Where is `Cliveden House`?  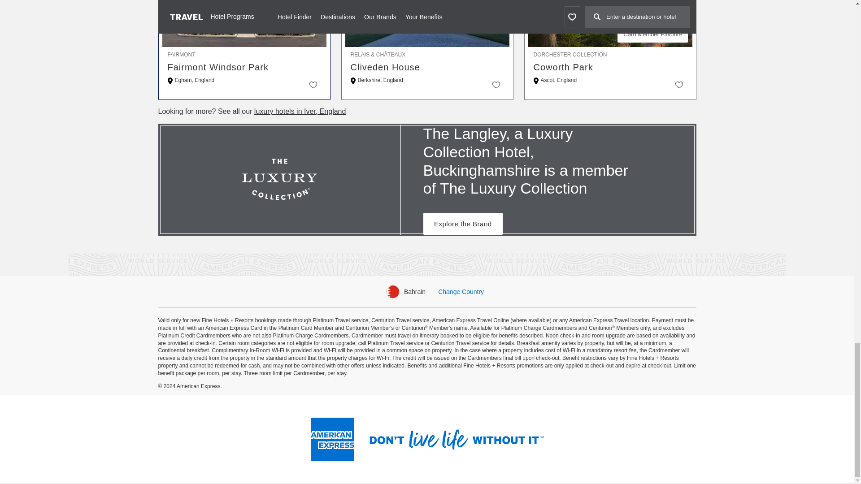
Cliveden House is located at coordinates (427, 67).